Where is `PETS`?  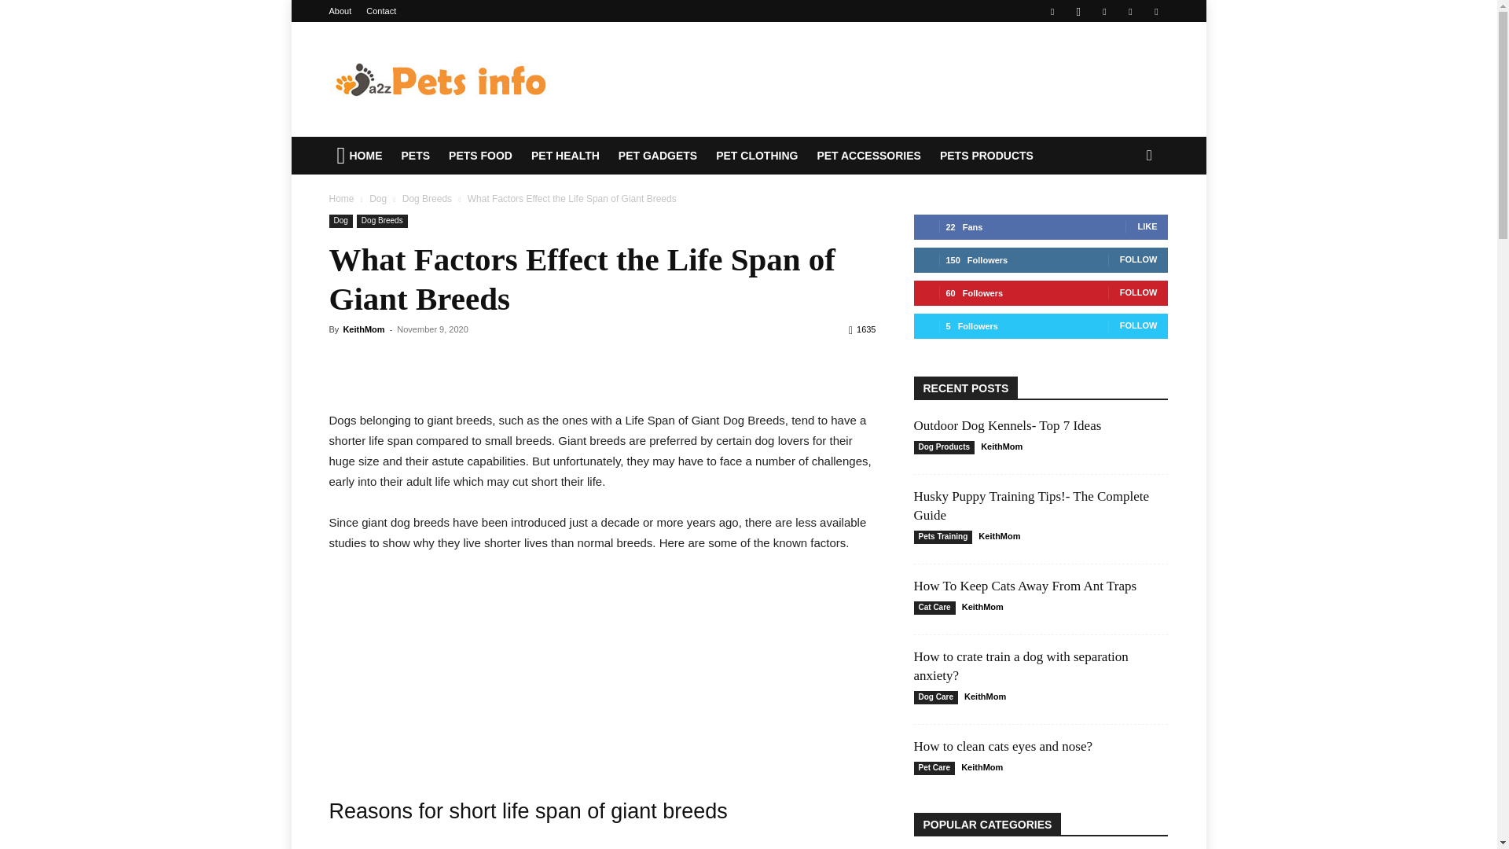 PETS is located at coordinates (417, 156).